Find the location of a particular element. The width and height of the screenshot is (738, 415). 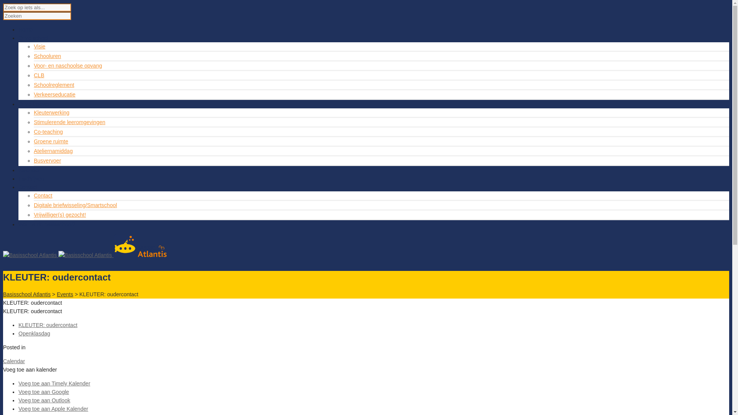

Onze school is located at coordinates (33, 295).